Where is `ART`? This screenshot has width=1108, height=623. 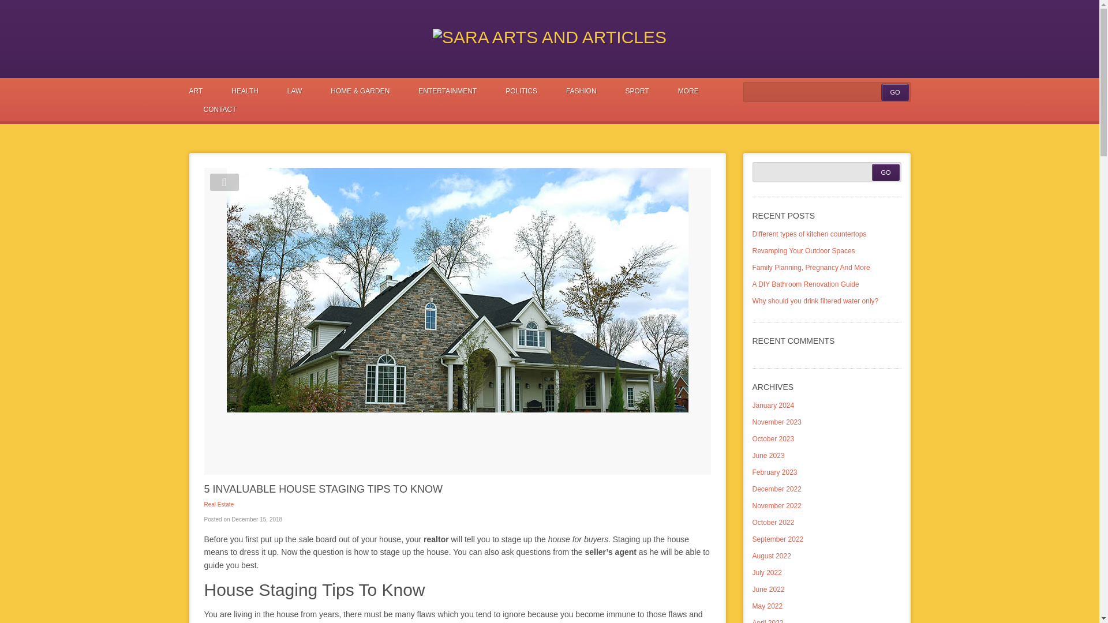 ART is located at coordinates (203, 91).